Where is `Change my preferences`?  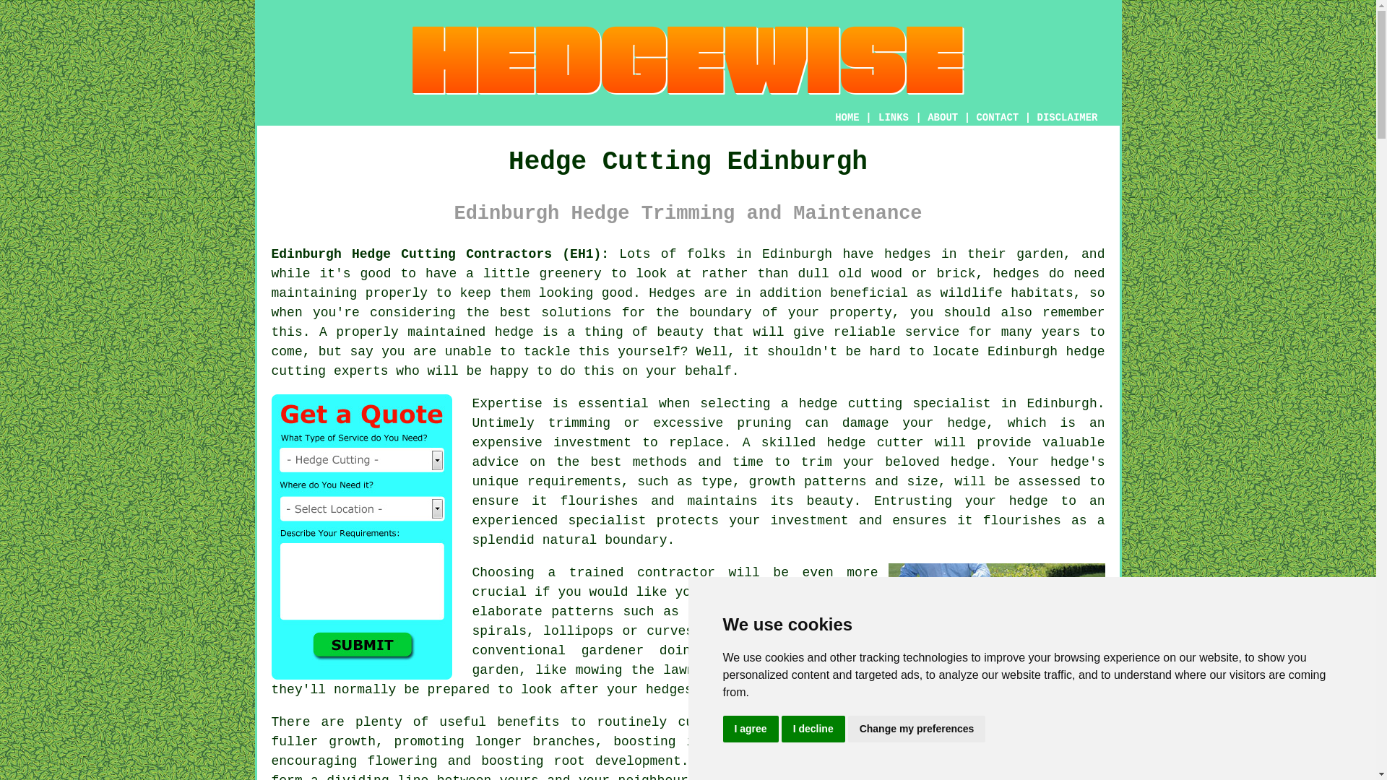 Change my preferences is located at coordinates (917, 729).